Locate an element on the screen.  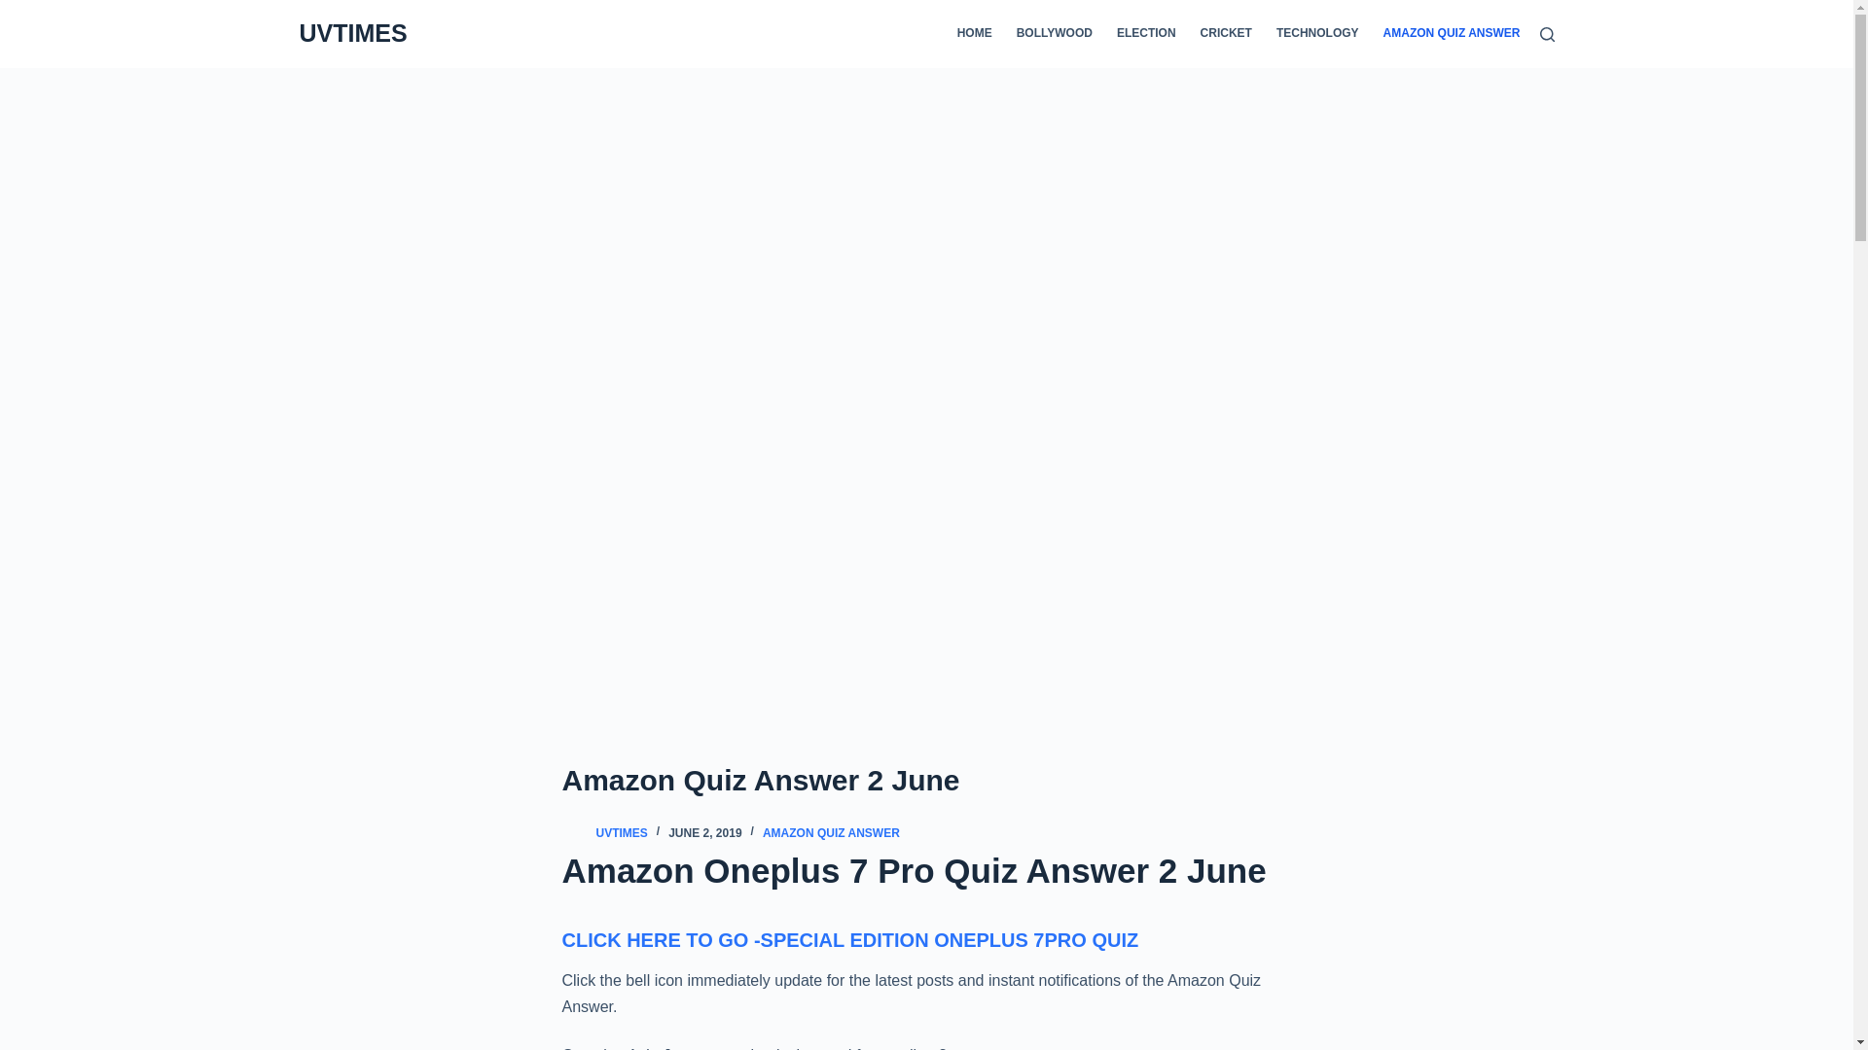
CRICKET is located at coordinates (1226, 34).